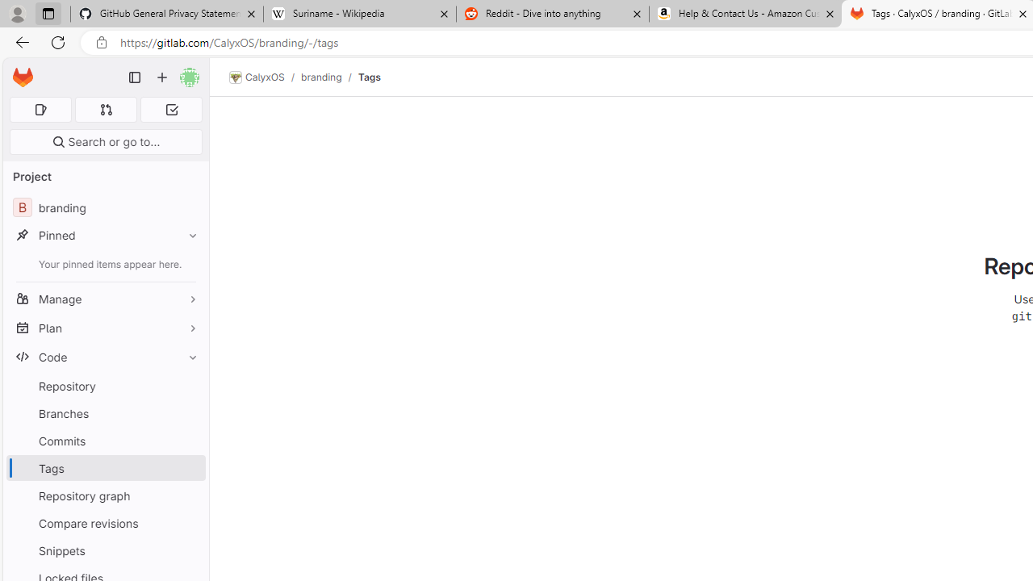  What do you see at coordinates (105, 357) in the screenshot?
I see `Code` at bounding box center [105, 357].